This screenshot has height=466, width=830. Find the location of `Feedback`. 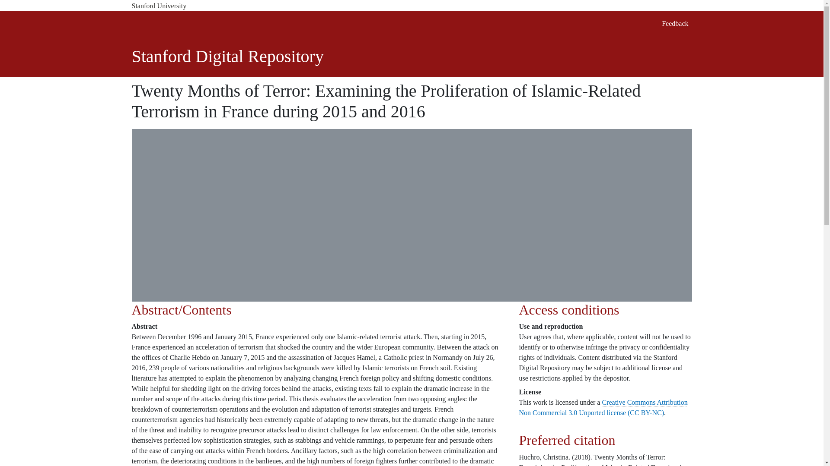

Feedback is located at coordinates (674, 23).